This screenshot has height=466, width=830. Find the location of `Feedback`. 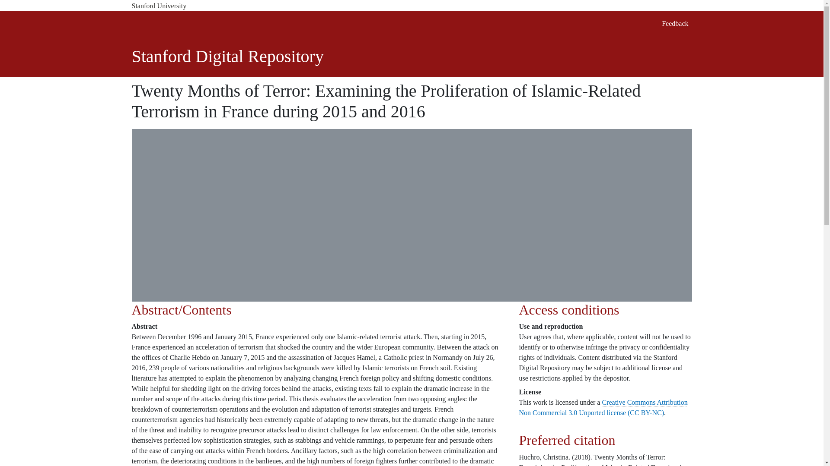

Feedback is located at coordinates (674, 23).